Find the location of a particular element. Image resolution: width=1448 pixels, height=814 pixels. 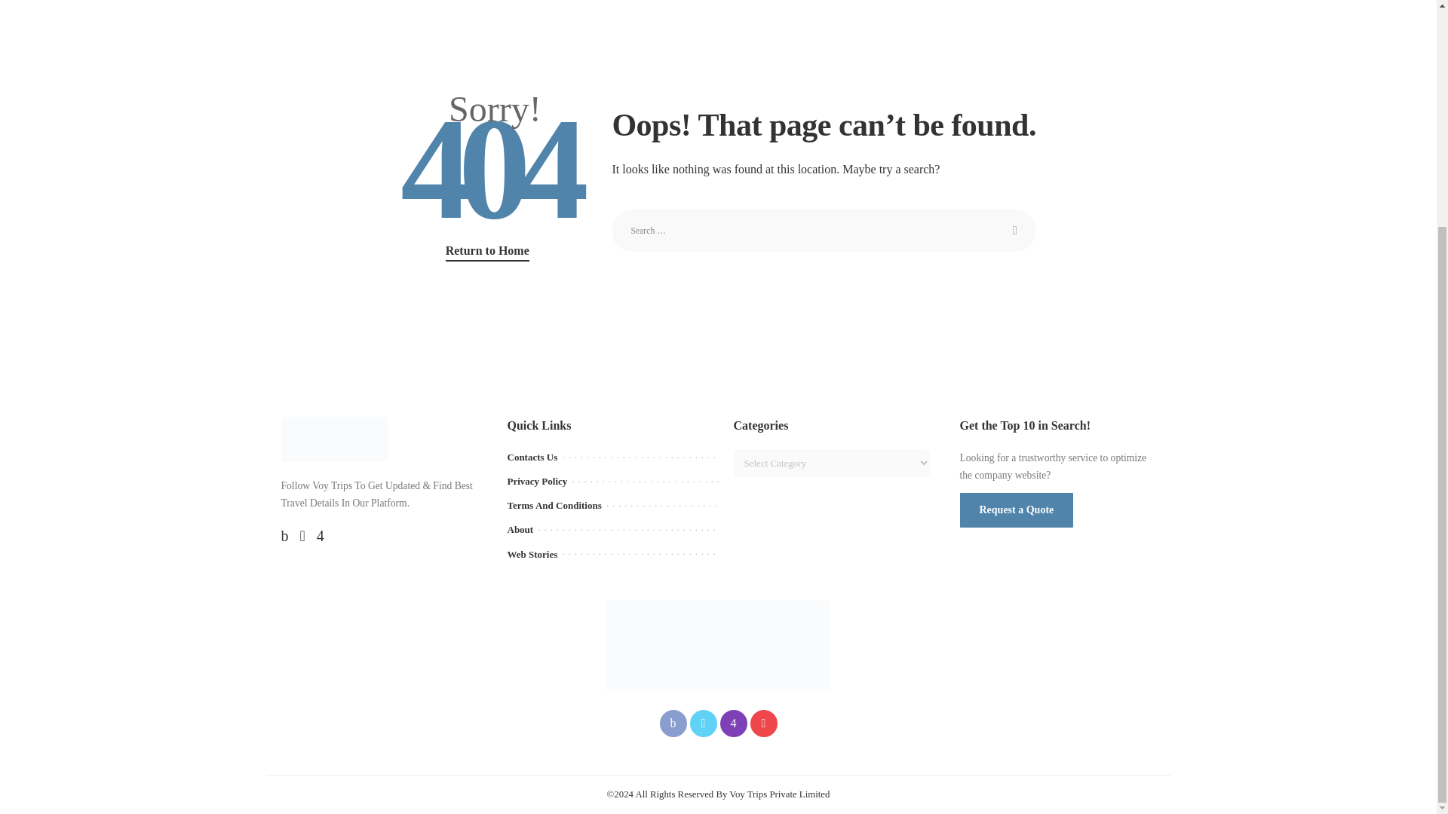

Return to Home is located at coordinates (487, 251).